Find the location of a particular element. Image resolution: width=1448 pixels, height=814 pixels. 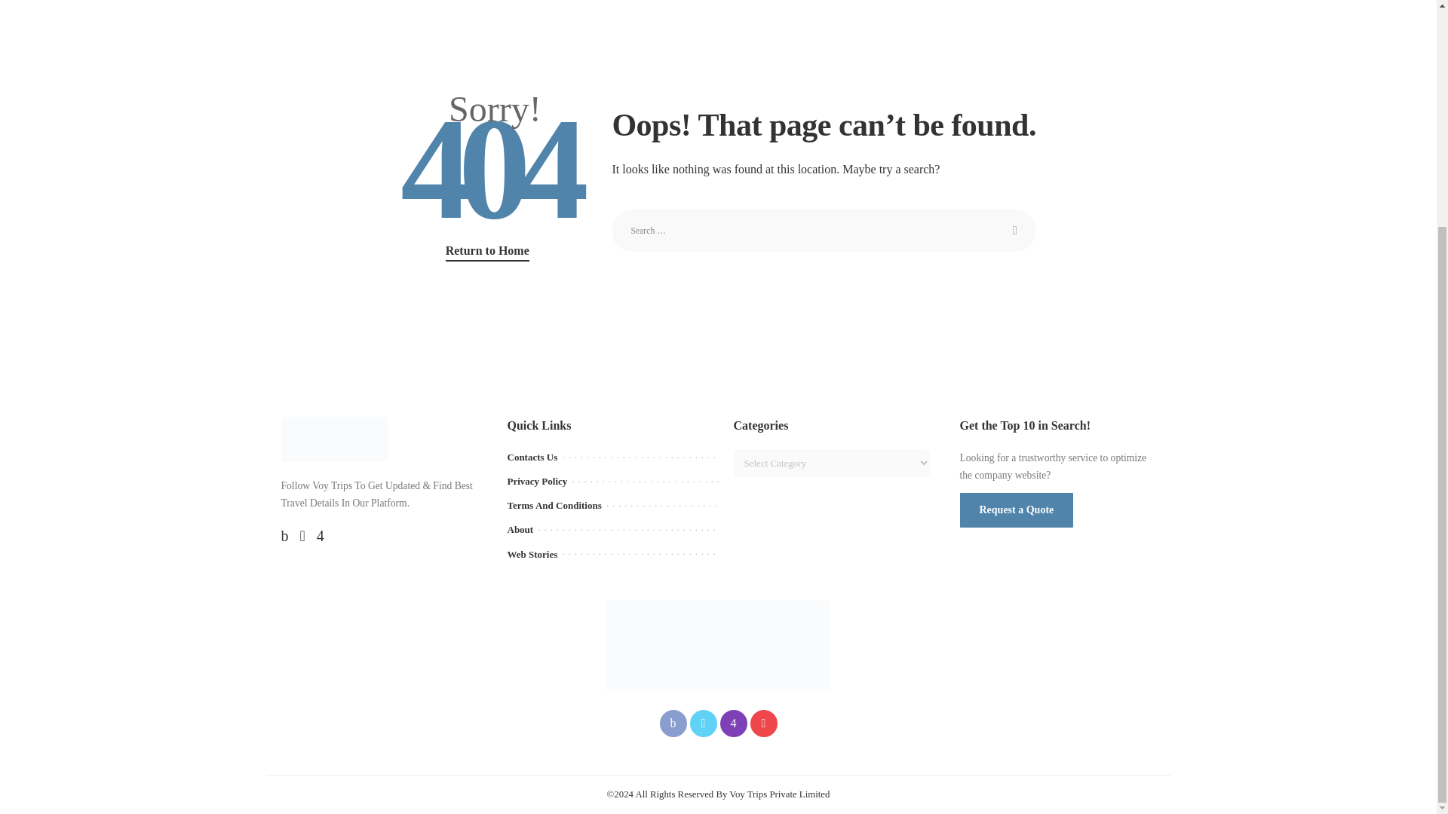

Return to Home is located at coordinates (487, 251).